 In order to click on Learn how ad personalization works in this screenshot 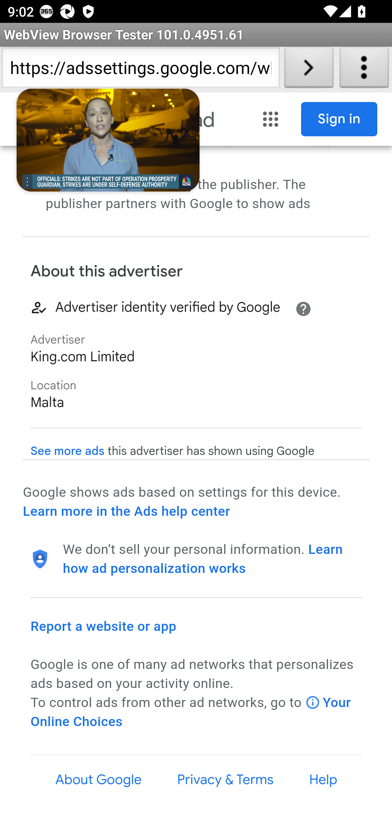, I will do `click(203, 559)`.